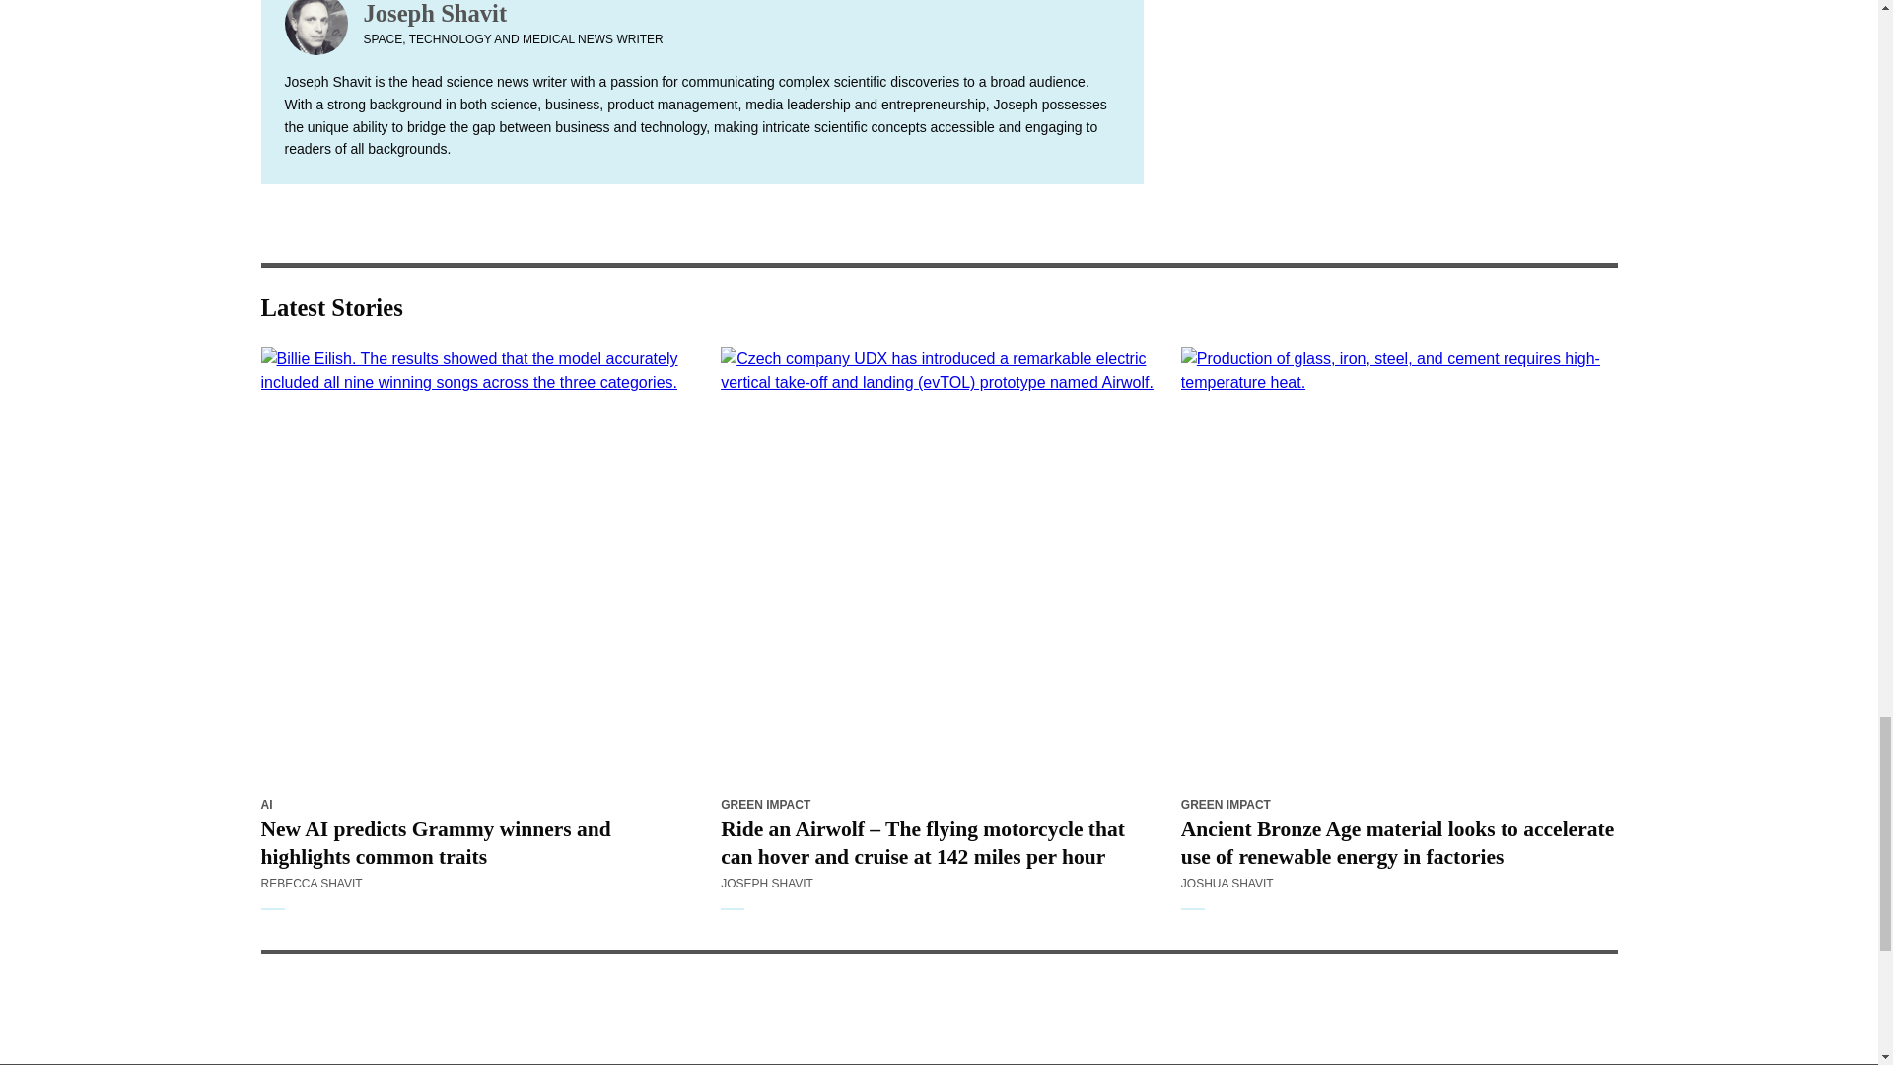 This screenshot has height=1065, width=1893. What do you see at coordinates (1226, 804) in the screenshot?
I see `GREEN IMPACT` at bounding box center [1226, 804].